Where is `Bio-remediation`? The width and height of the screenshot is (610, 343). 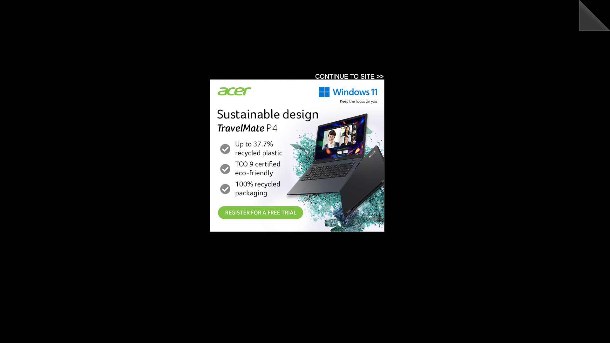
Bio-remediation is located at coordinates (260, 292).